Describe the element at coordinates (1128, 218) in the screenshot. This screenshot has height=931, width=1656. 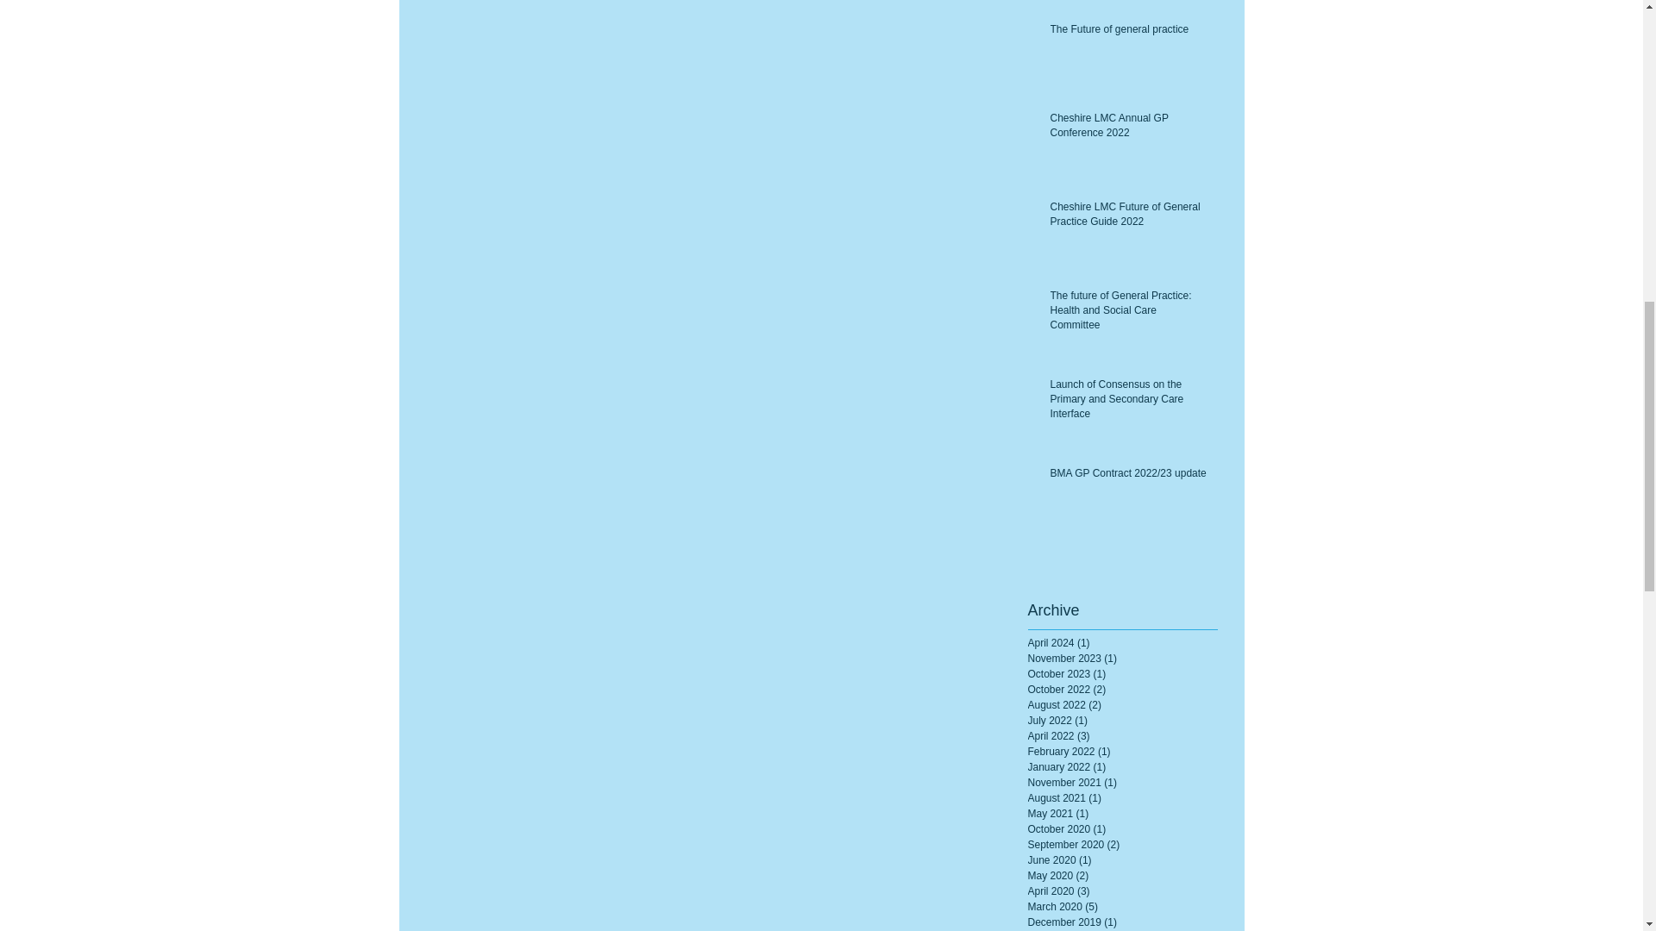
I see `Cheshire LMC Future of General Practice Guide 2022` at that location.